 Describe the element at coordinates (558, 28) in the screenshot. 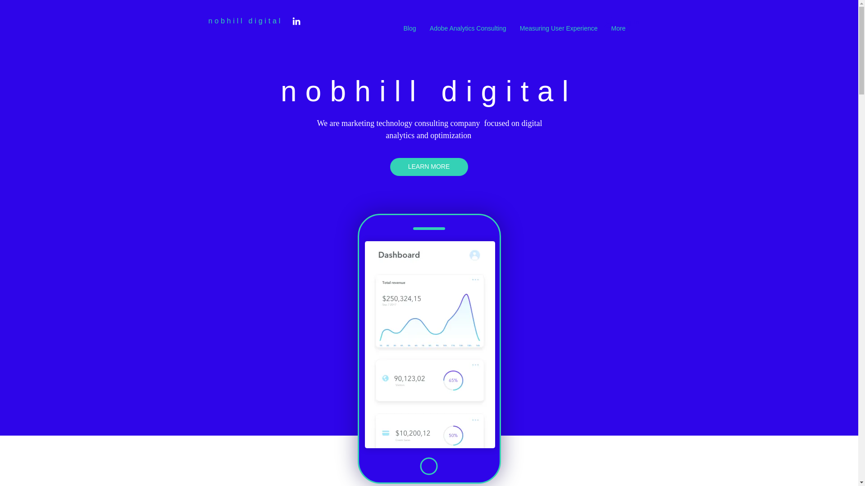

I see `Measuring User Experience` at that location.